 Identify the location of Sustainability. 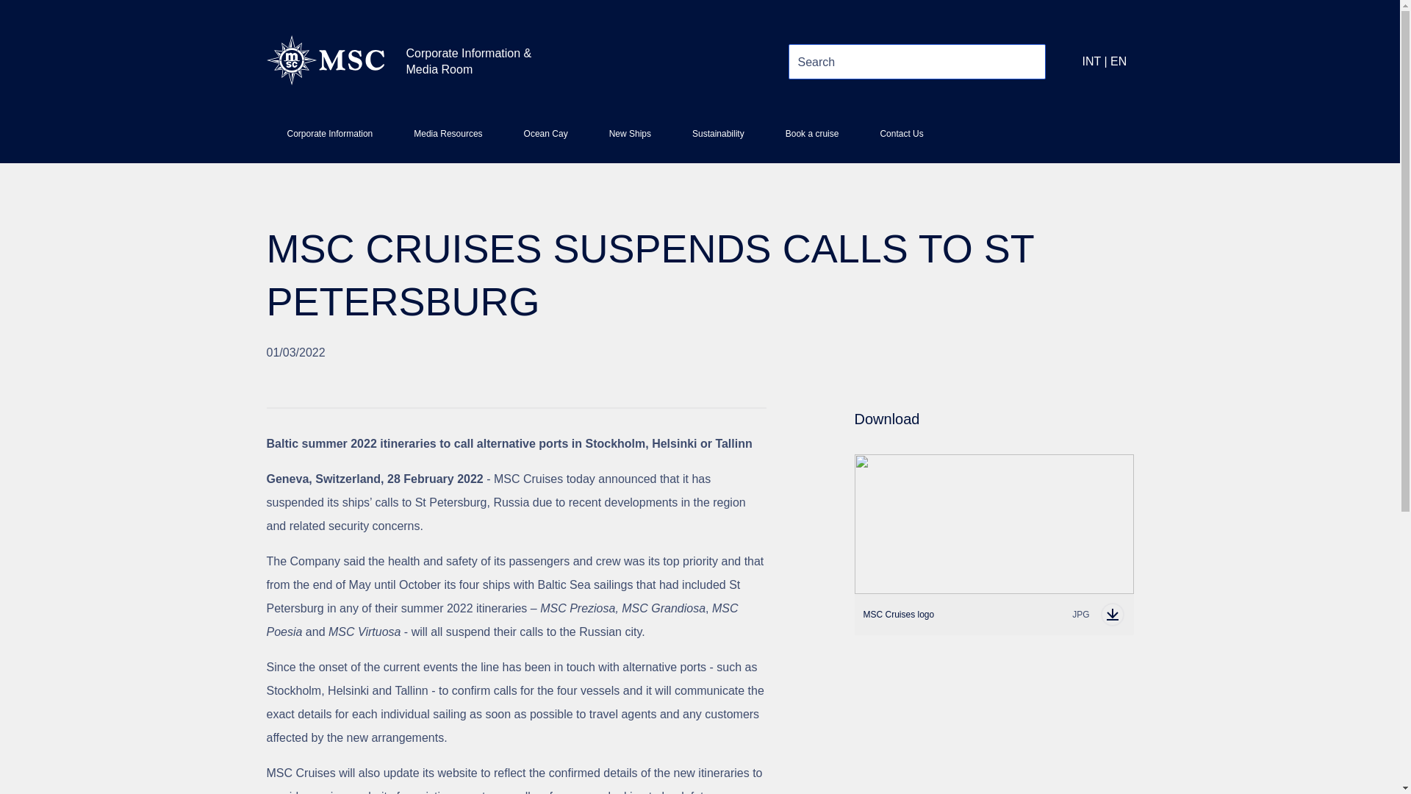
(811, 140).